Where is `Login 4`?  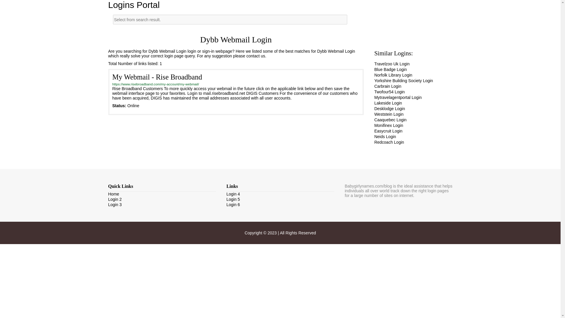
Login 4 is located at coordinates (233, 194).